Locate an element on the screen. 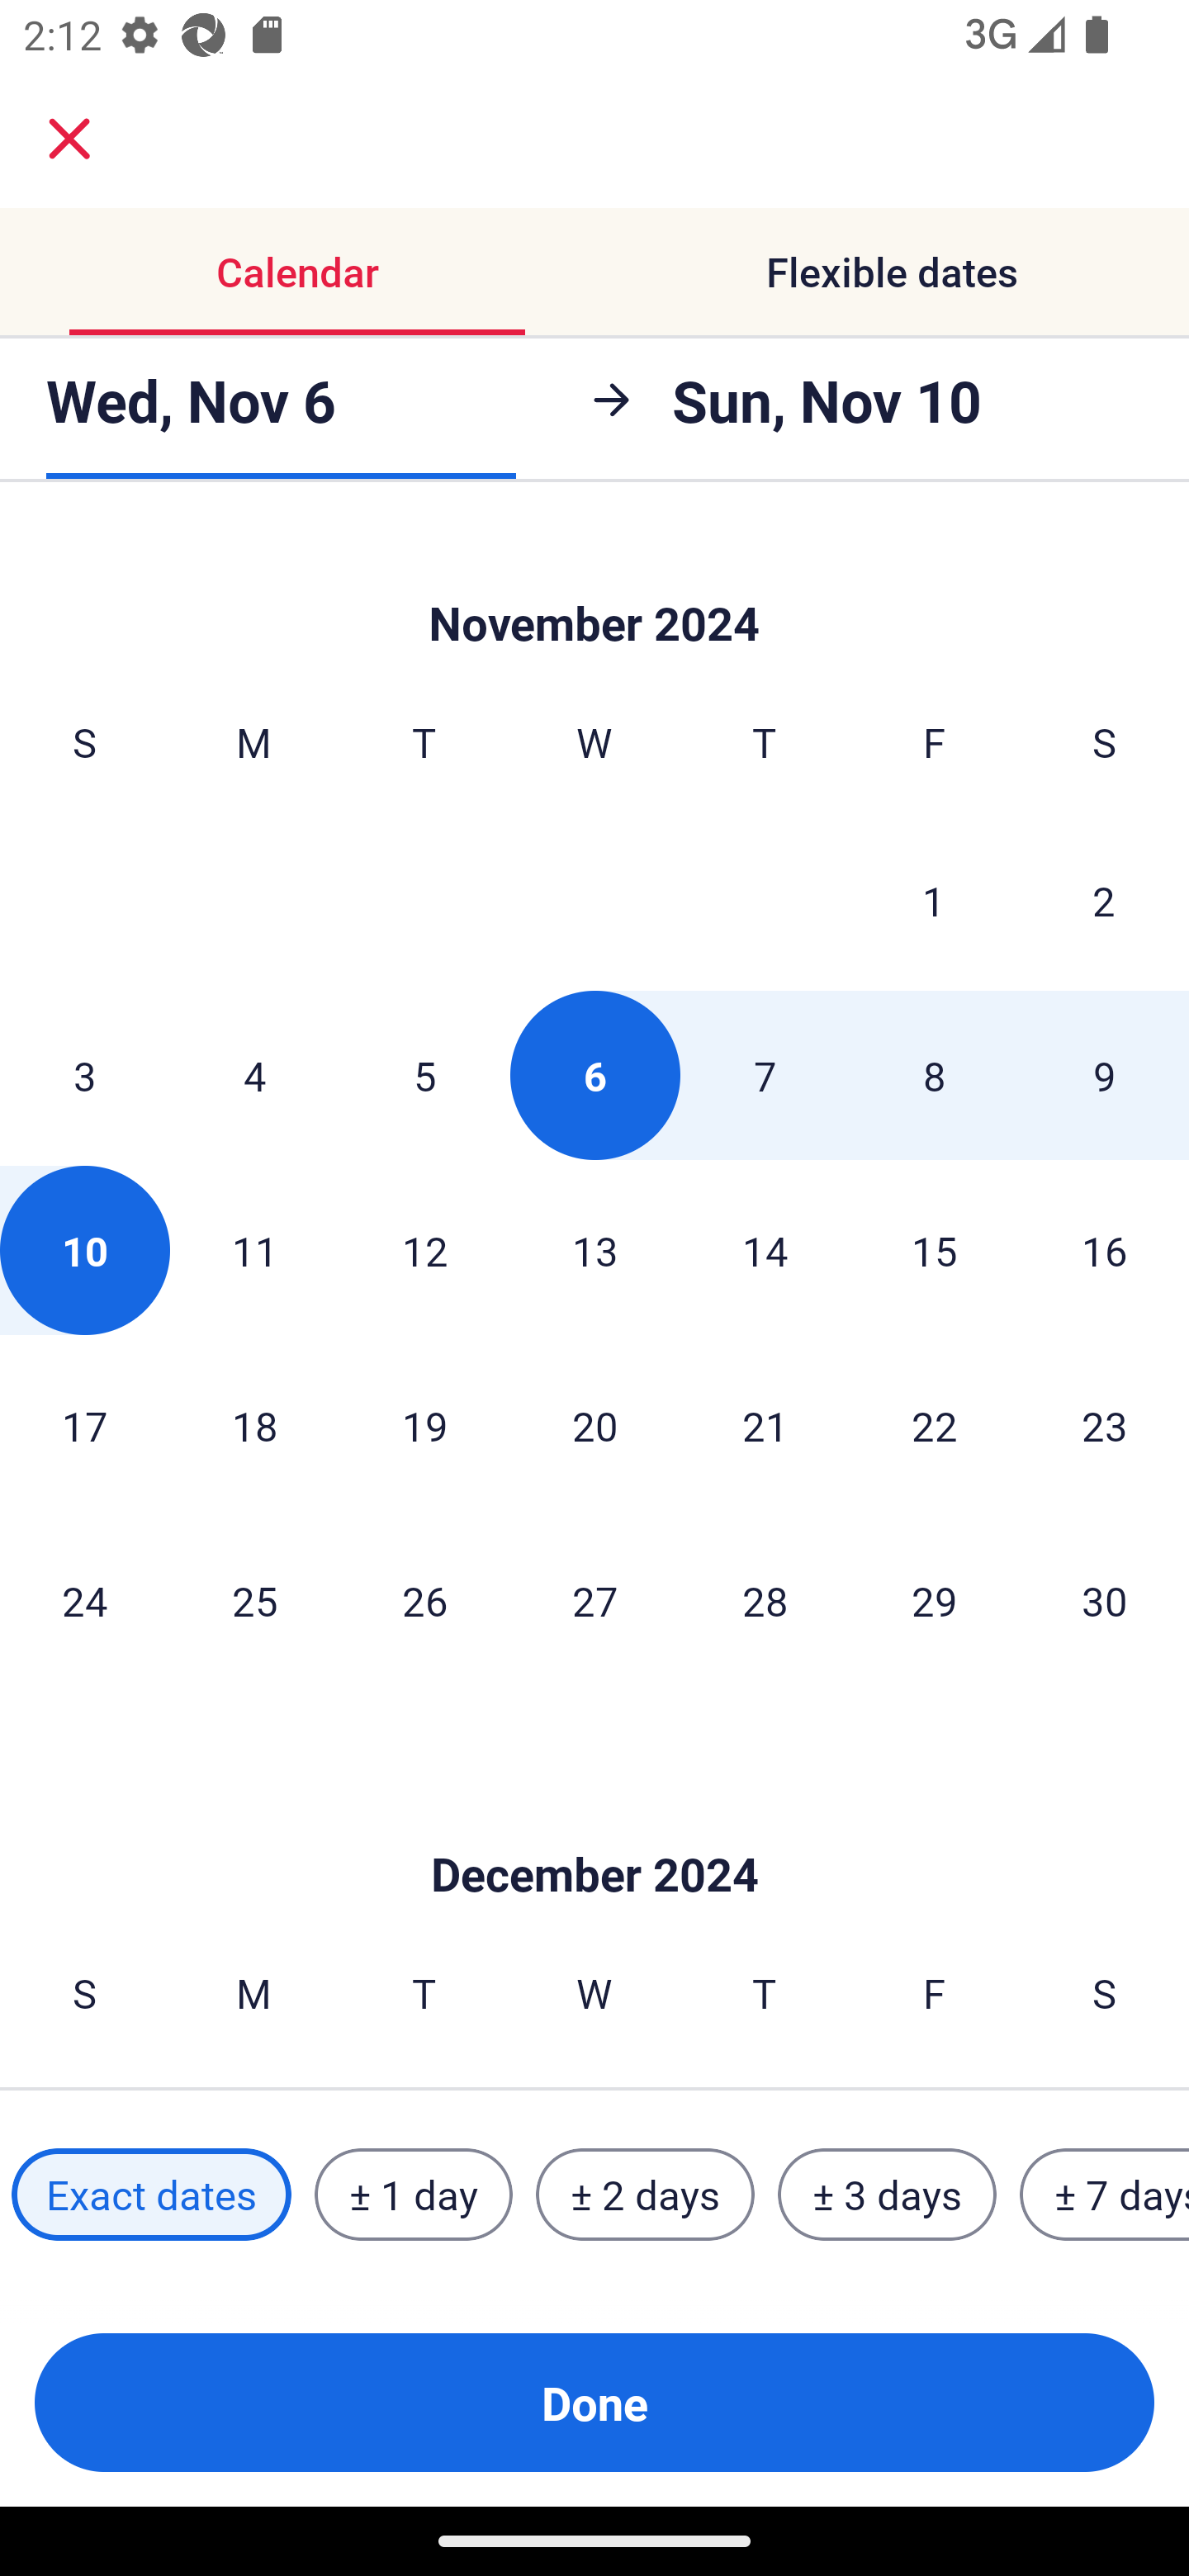 The image size is (1189, 2576). 3 Sunday, November 3, 2024 is located at coordinates (84, 1075).